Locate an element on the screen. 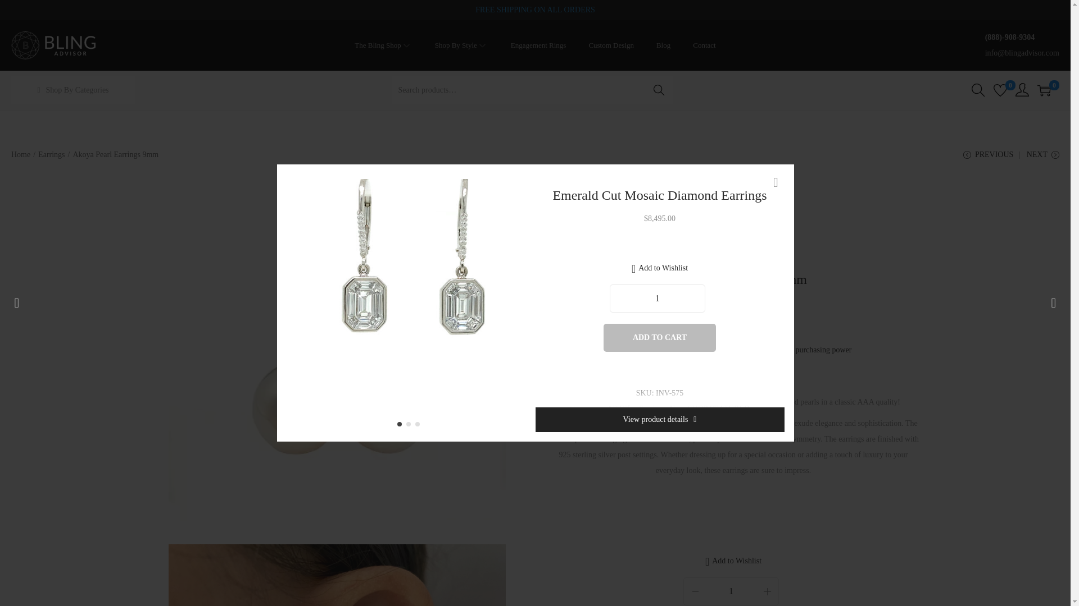  ADD TO CART is located at coordinates (660, 338).